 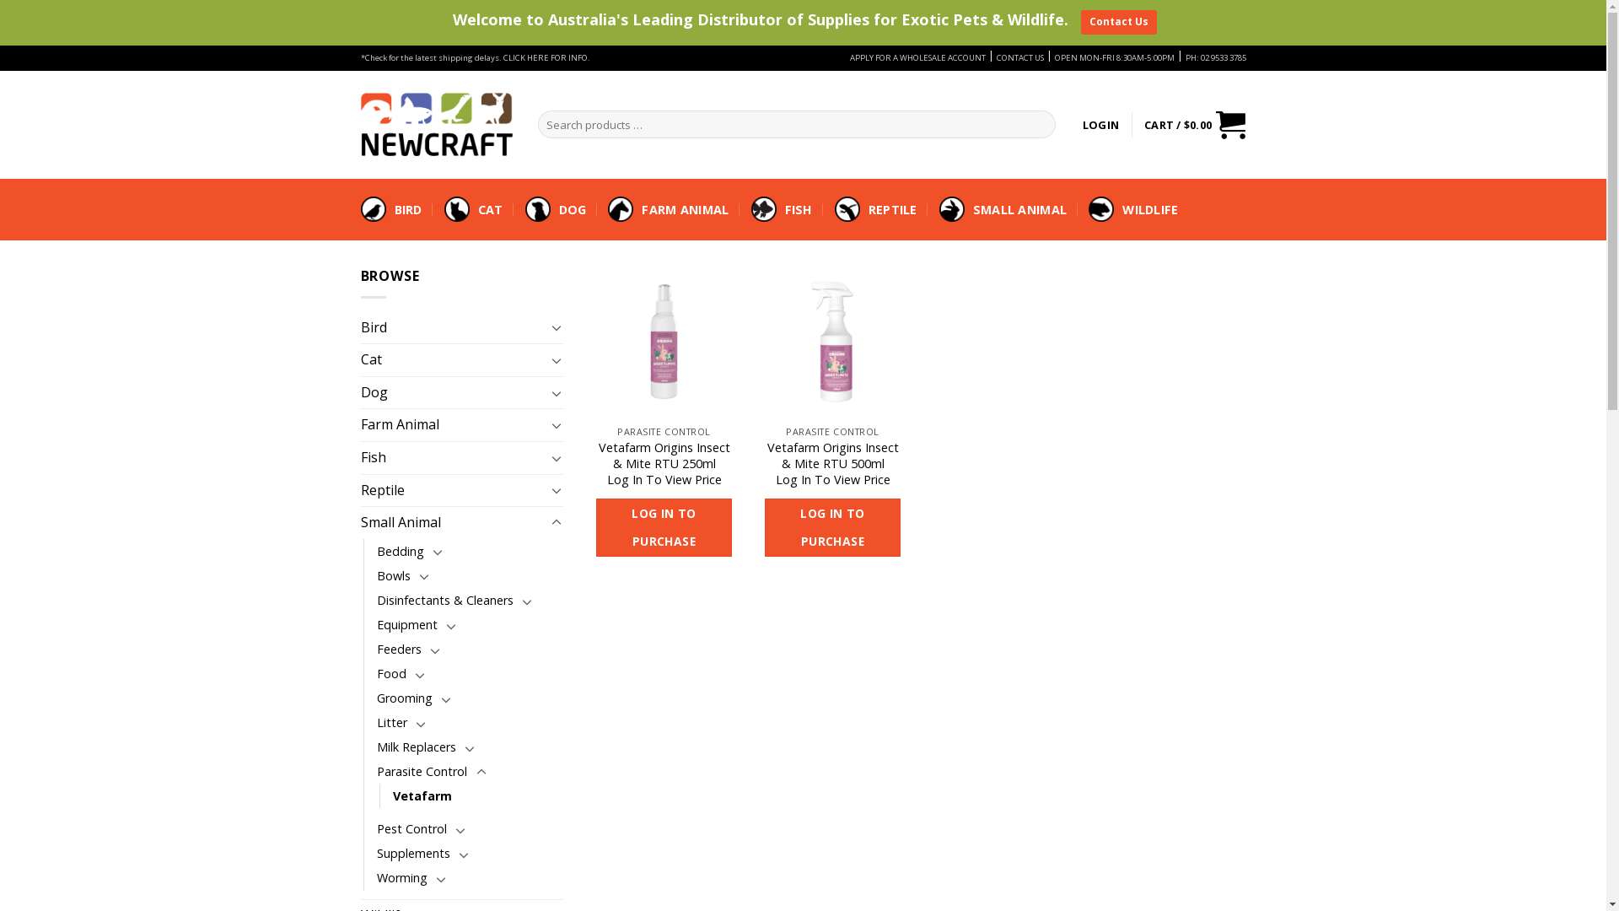 What do you see at coordinates (1114, 57) in the screenshot?
I see `OPEN MON-FRI 8:30AM-5:00PM` at bounding box center [1114, 57].